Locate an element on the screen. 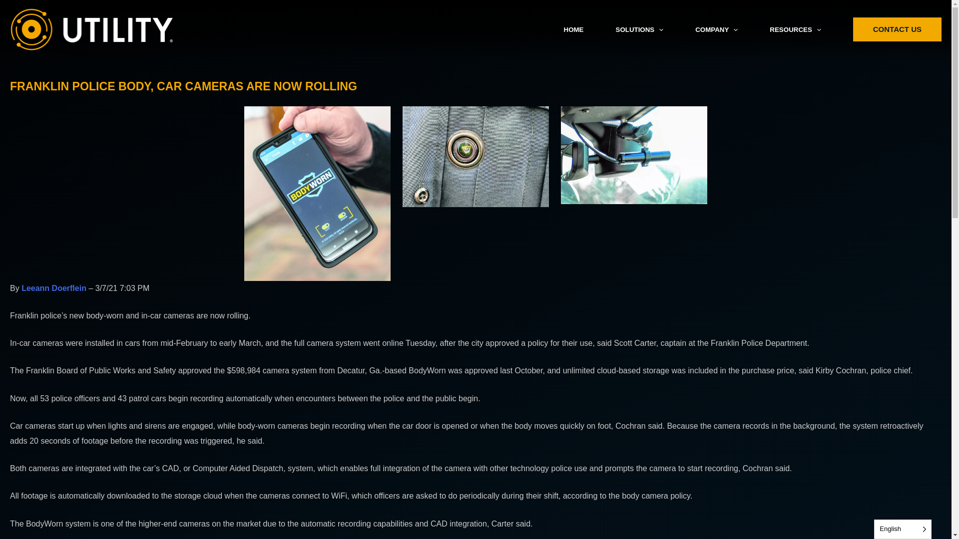 The width and height of the screenshot is (959, 539). COMPANY is located at coordinates (716, 30).